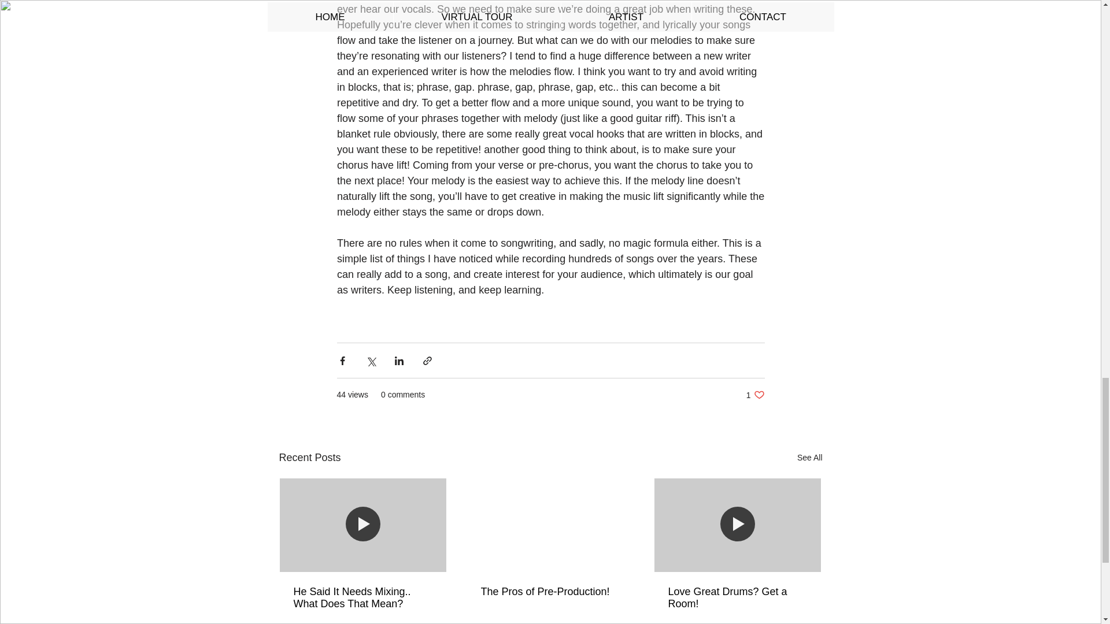 The height and width of the screenshot is (624, 1110). Describe the element at coordinates (550, 592) in the screenshot. I see `The Pros of Pre-Production!` at that location.